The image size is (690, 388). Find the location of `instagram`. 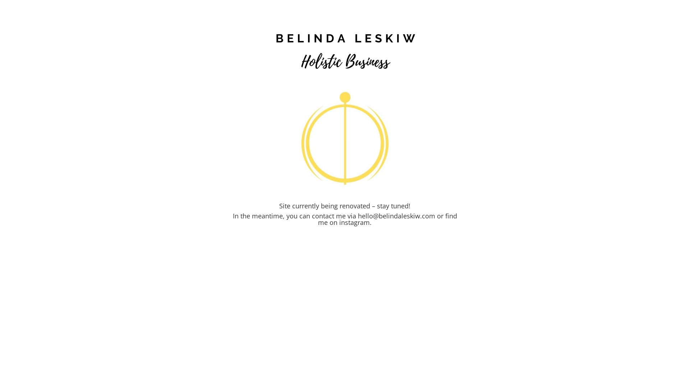

instagram is located at coordinates (354, 222).